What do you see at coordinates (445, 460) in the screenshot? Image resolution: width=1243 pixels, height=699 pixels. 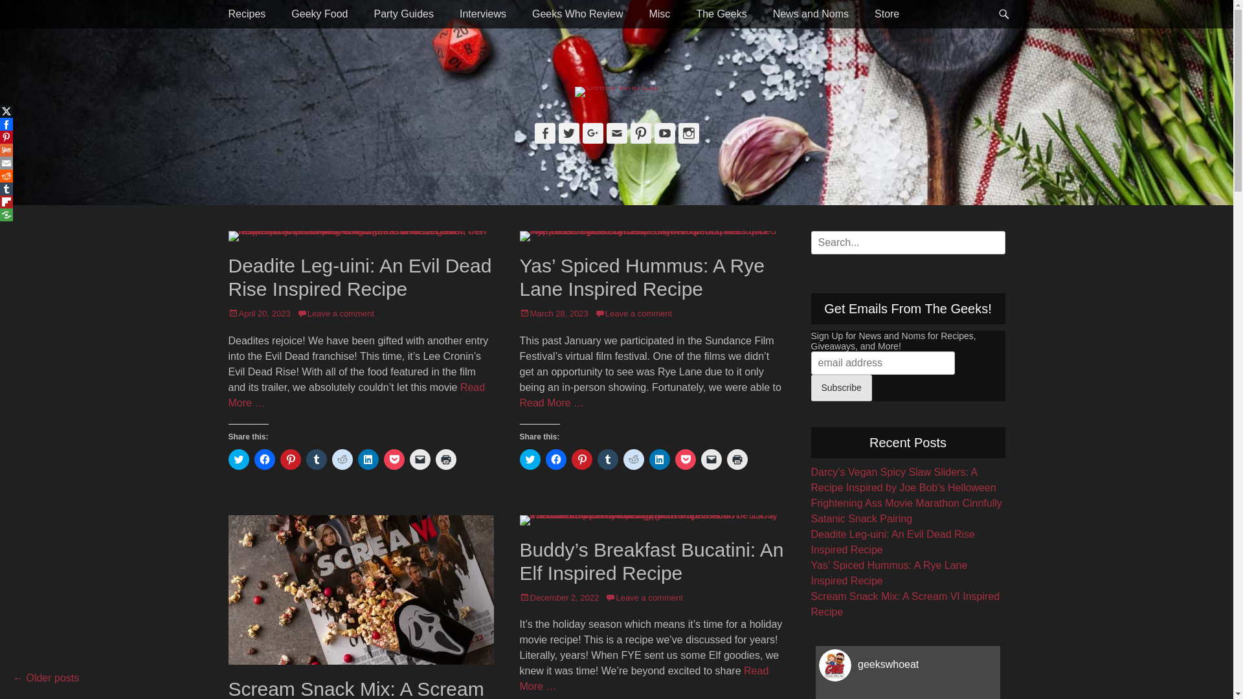 I see `Click to print (Opens in new window)` at bounding box center [445, 460].